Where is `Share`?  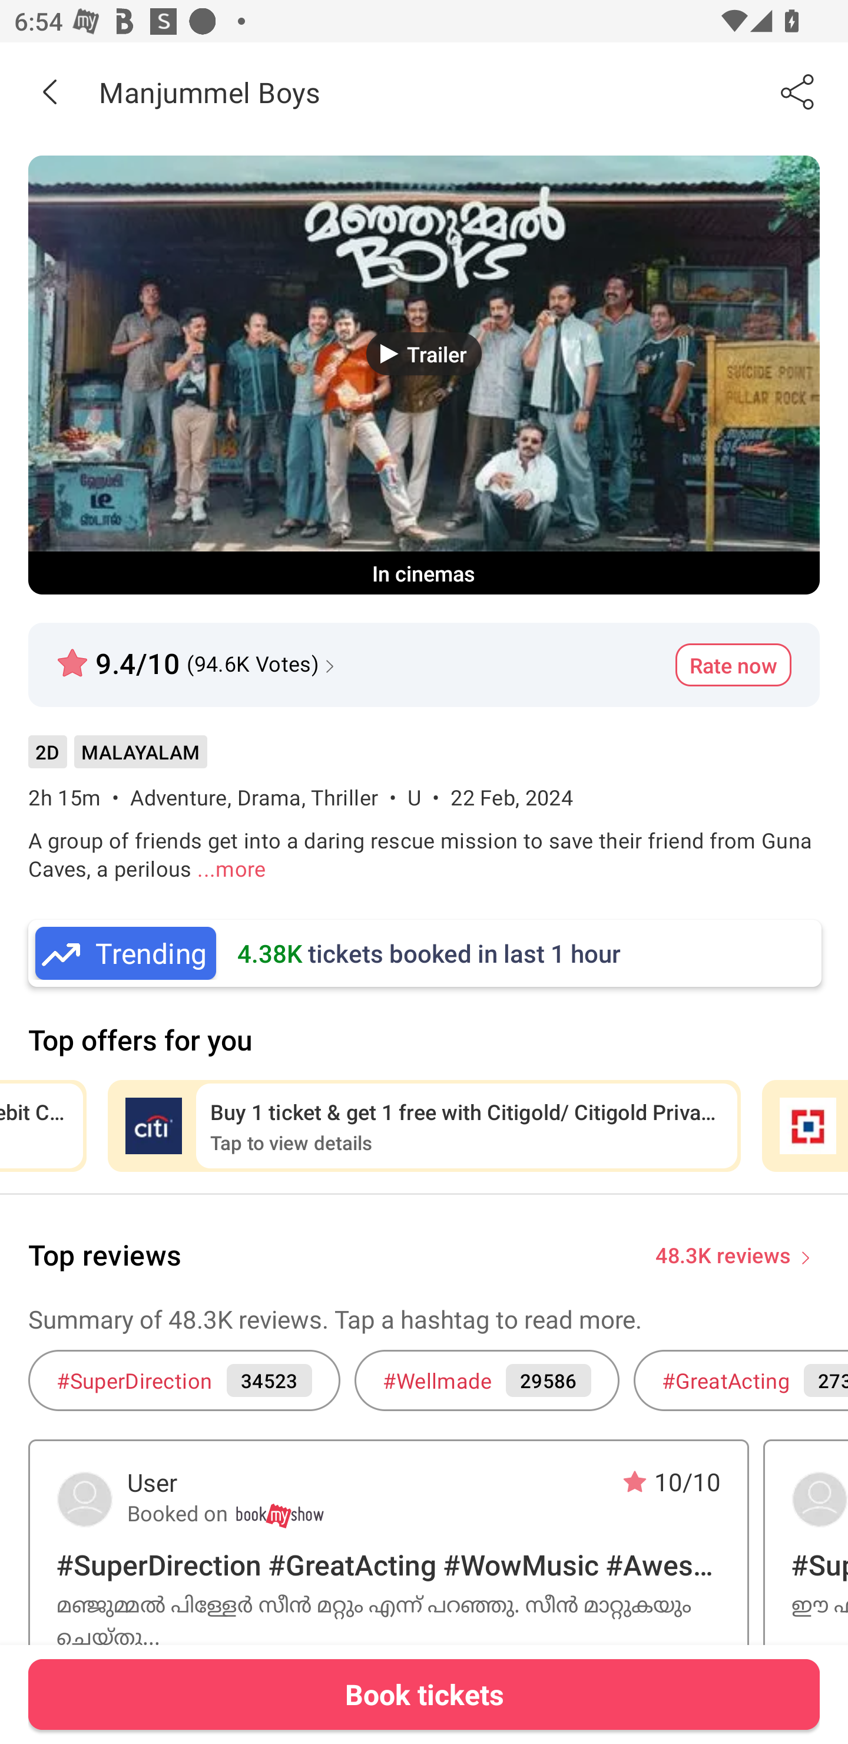
Share is located at coordinates (799, 91).